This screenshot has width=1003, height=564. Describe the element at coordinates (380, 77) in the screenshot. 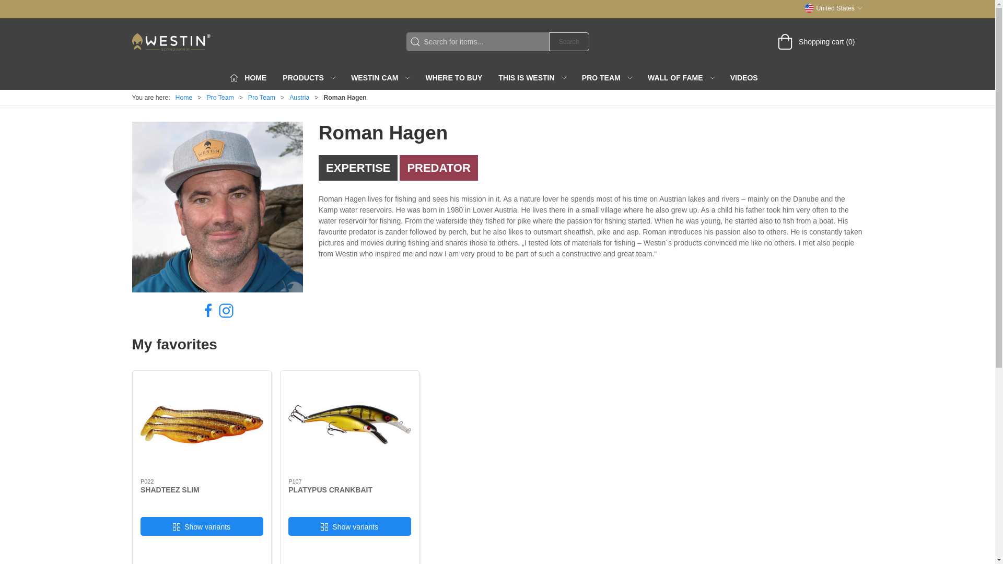

I see `WESTIN CAM` at that location.